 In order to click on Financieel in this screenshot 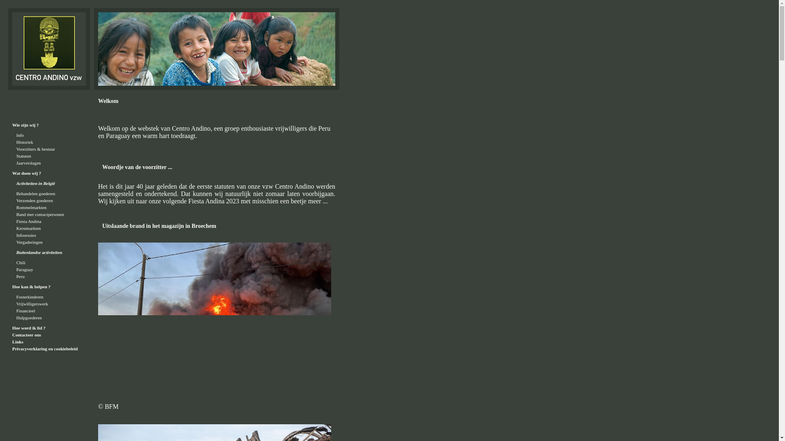, I will do `click(26, 311)`.